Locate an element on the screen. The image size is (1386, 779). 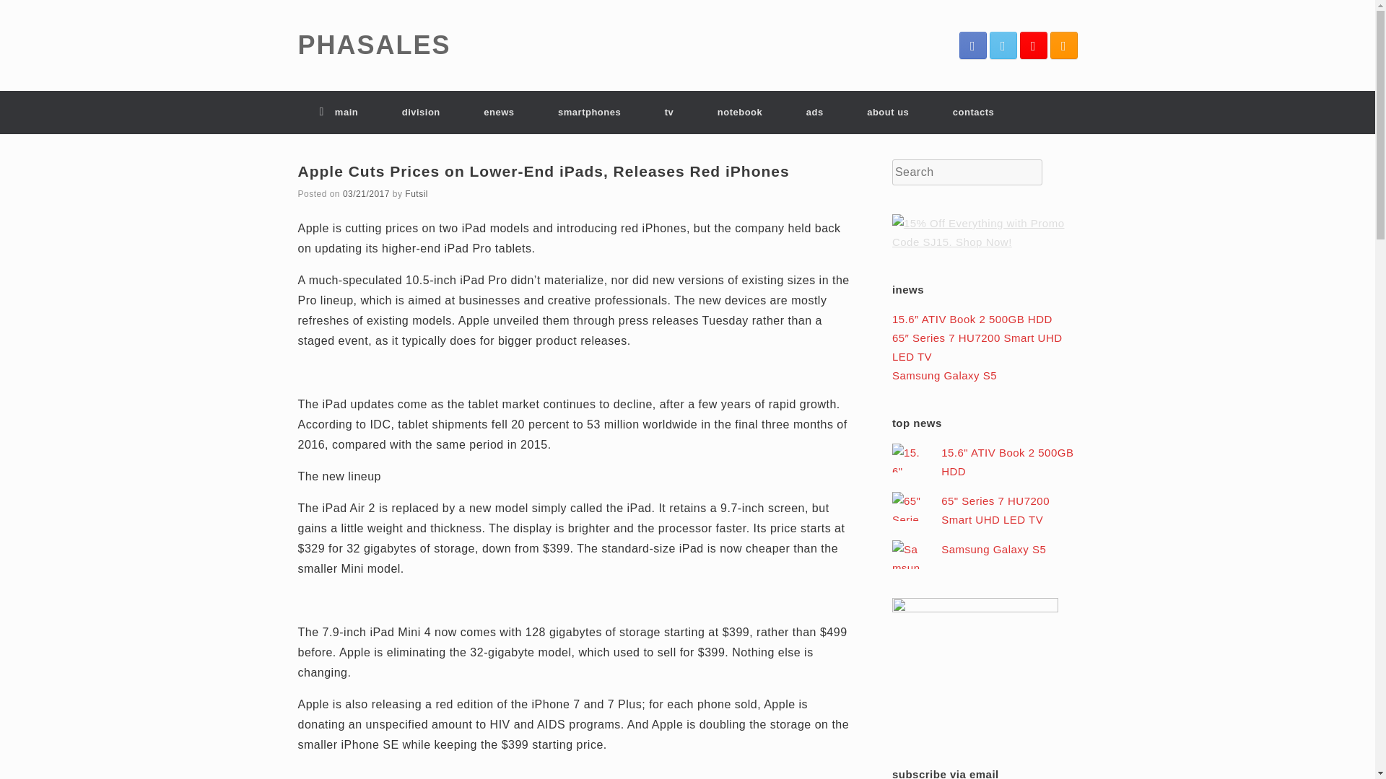
contacts is located at coordinates (973, 113).